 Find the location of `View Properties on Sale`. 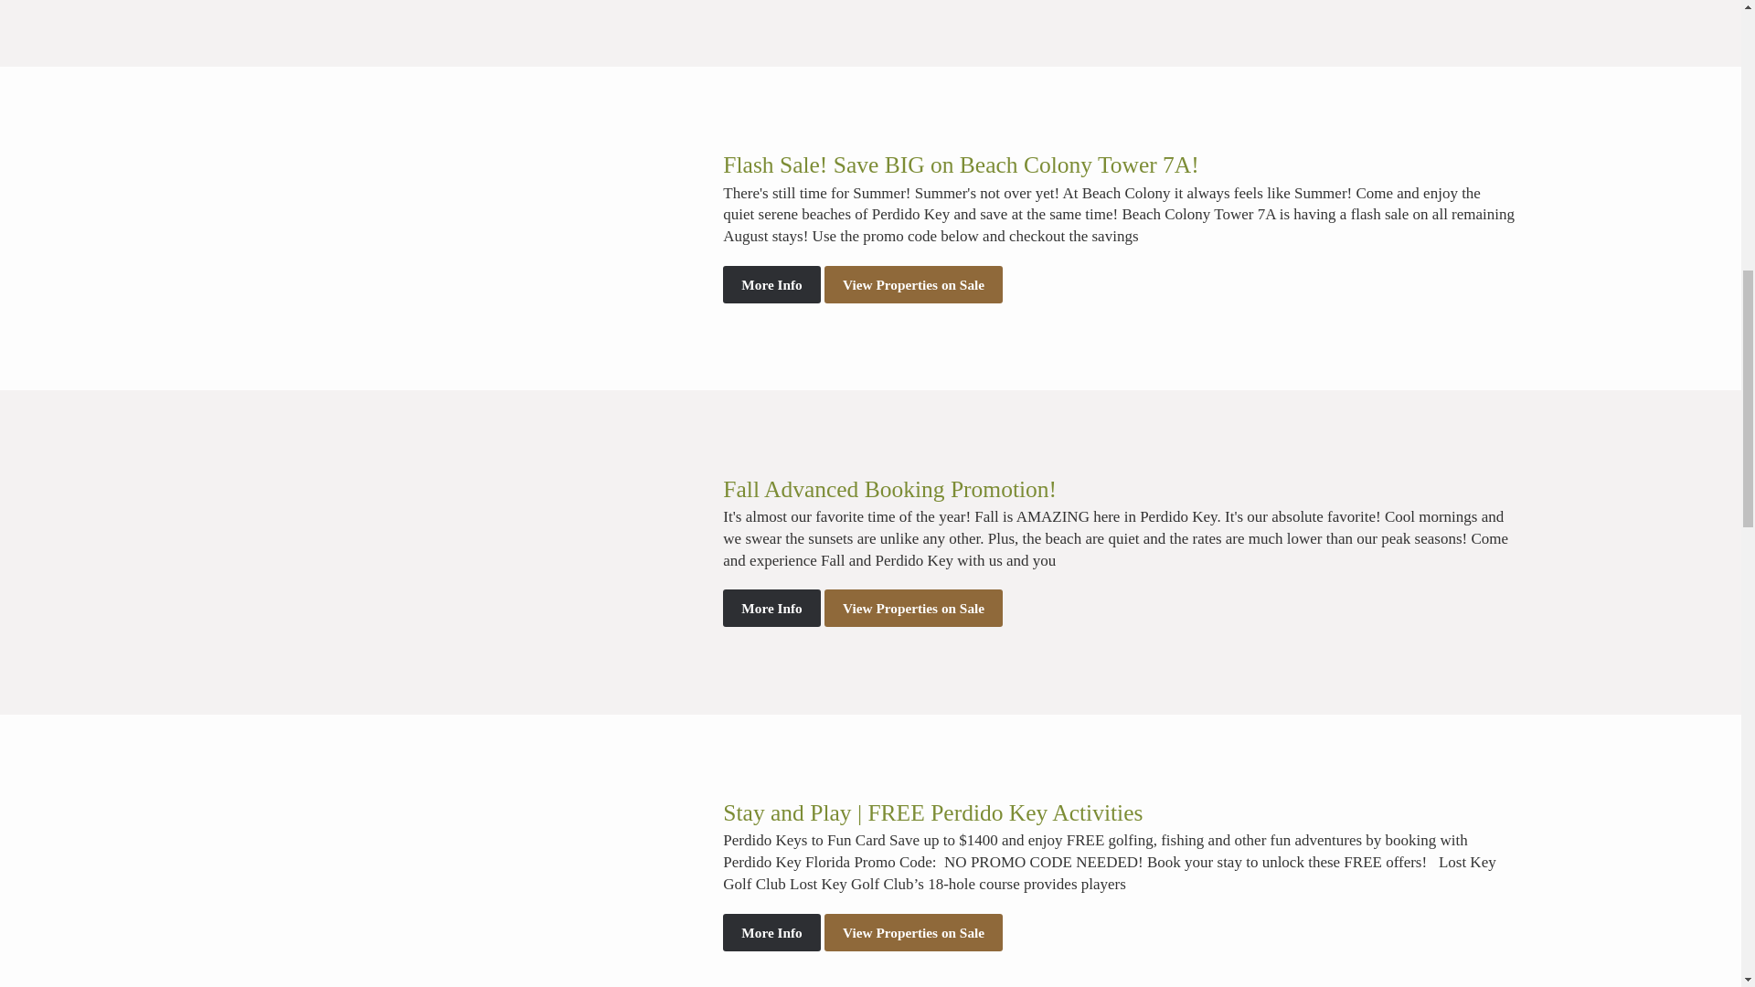

View Properties on Sale is located at coordinates (913, 607).